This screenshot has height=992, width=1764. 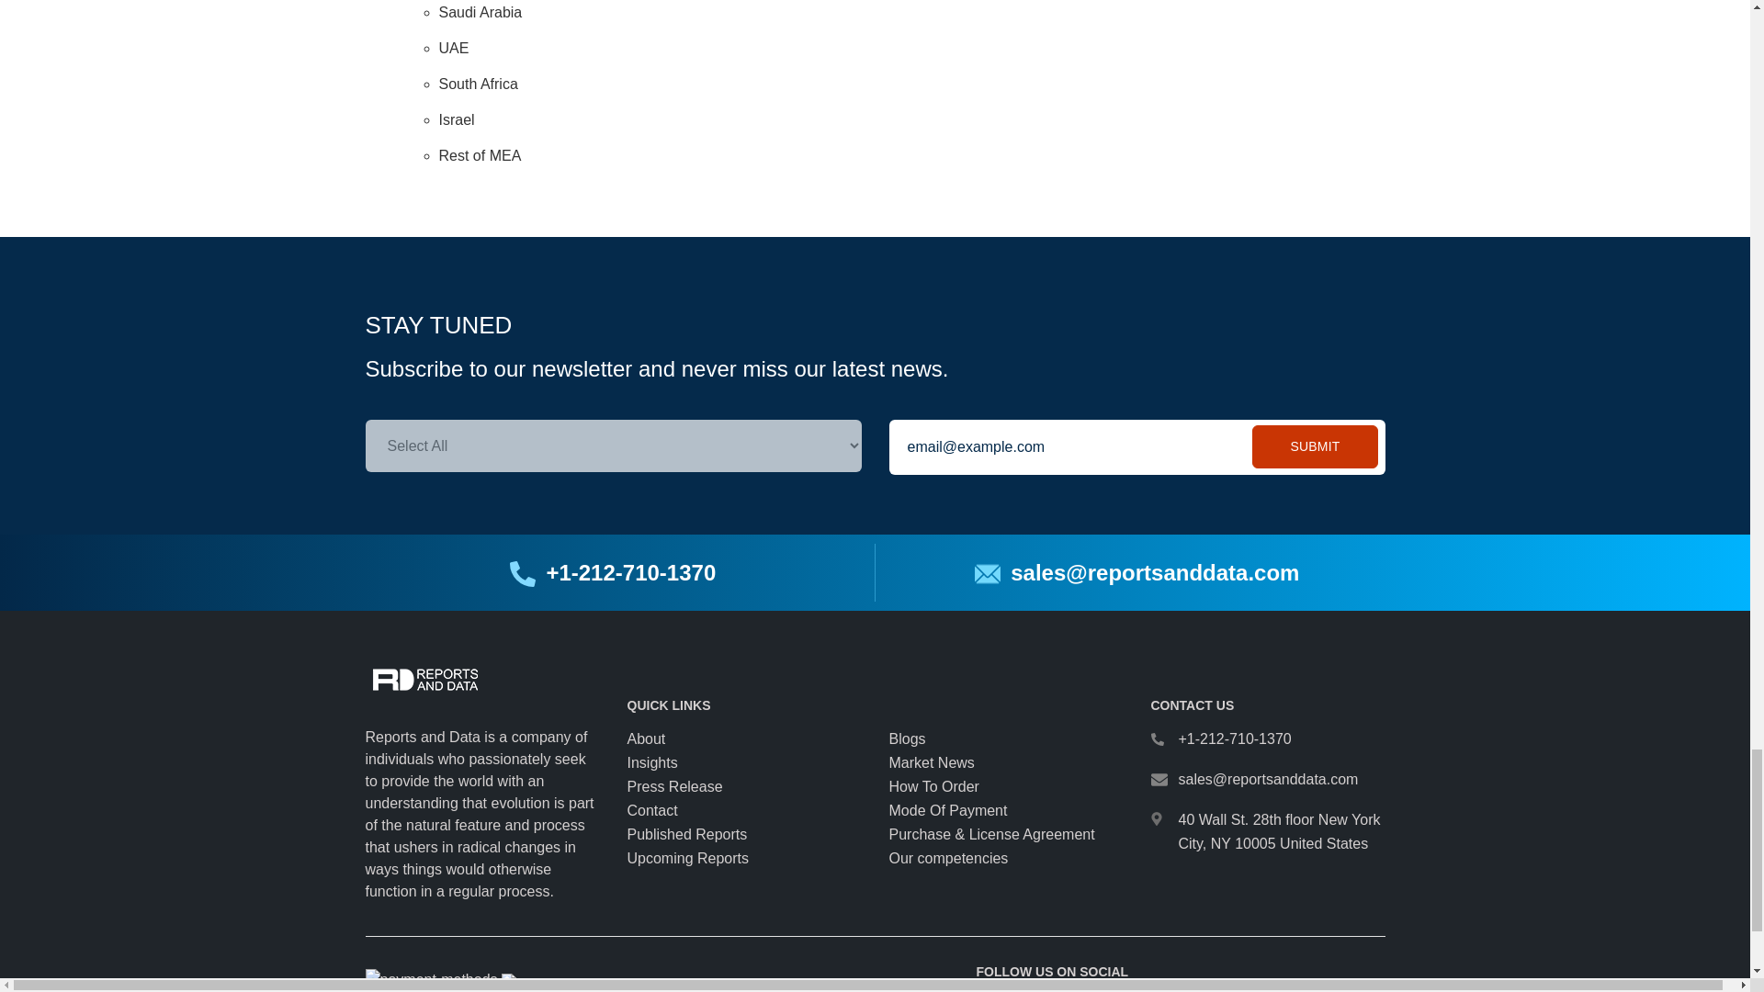 What do you see at coordinates (1315, 446) in the screenshot?
I see `Submit` at bounding box center [1315, 446].